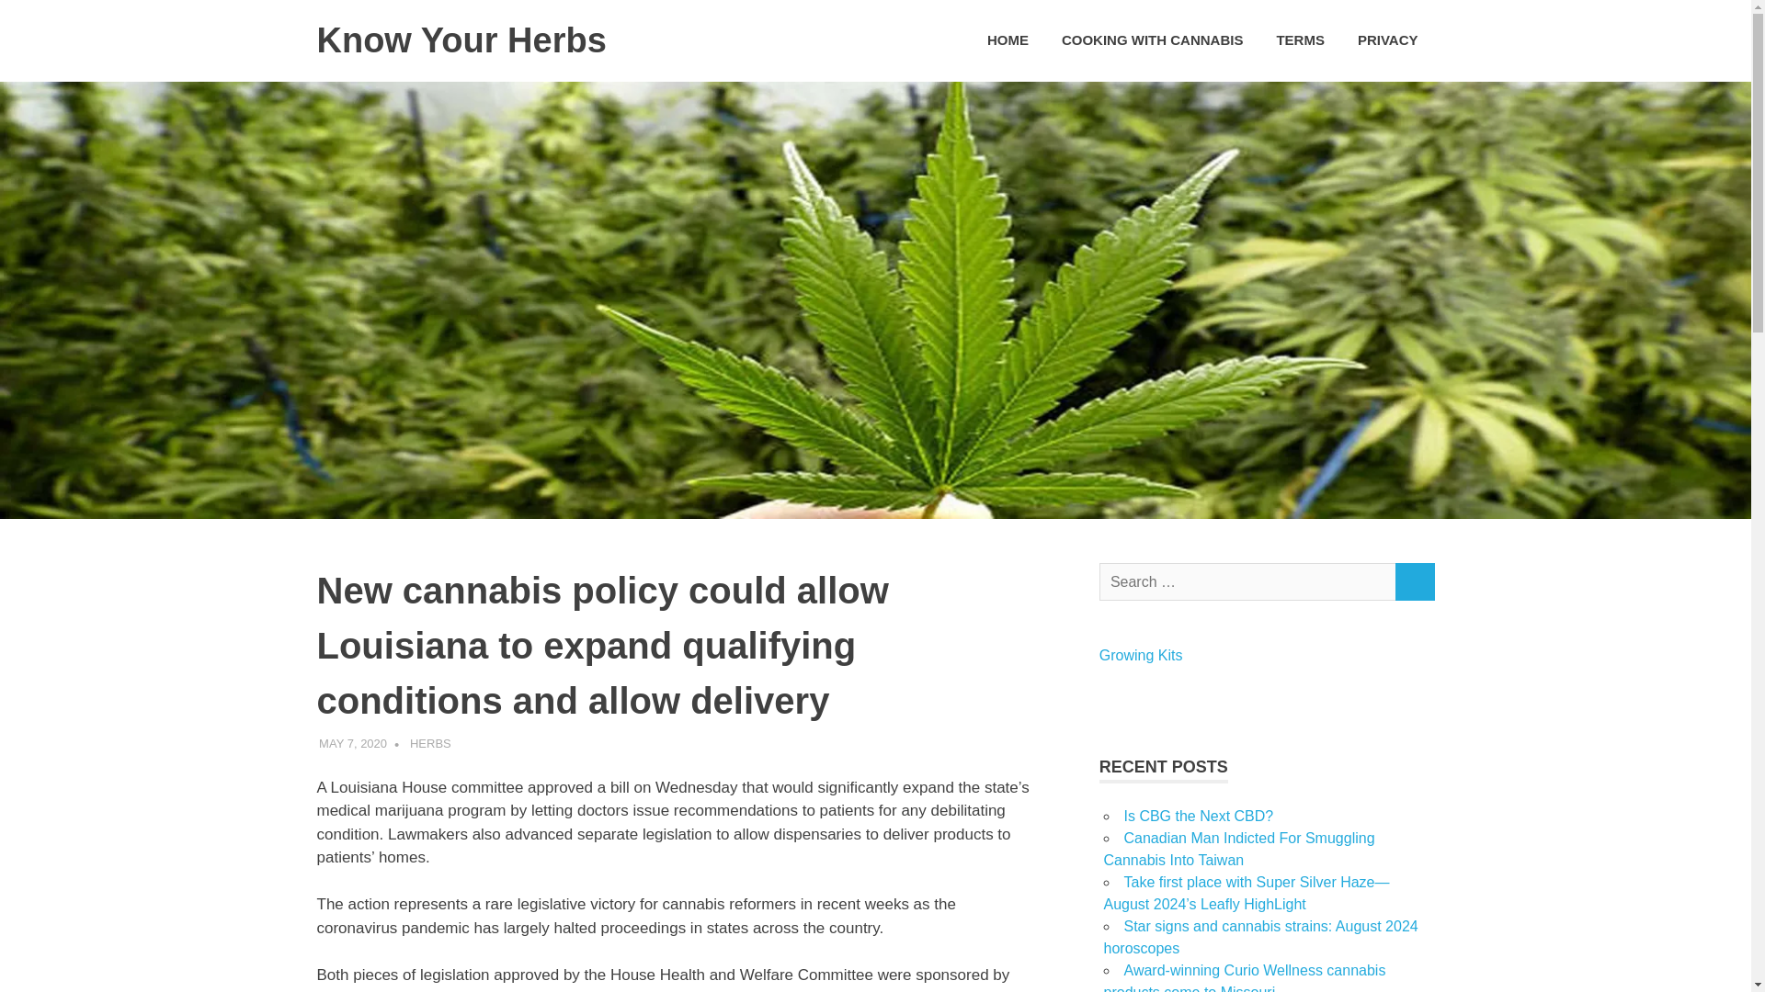 The width and height of the screenshot is (1765, 992). I want to click on Know Your Herbs, so click(460, 39).